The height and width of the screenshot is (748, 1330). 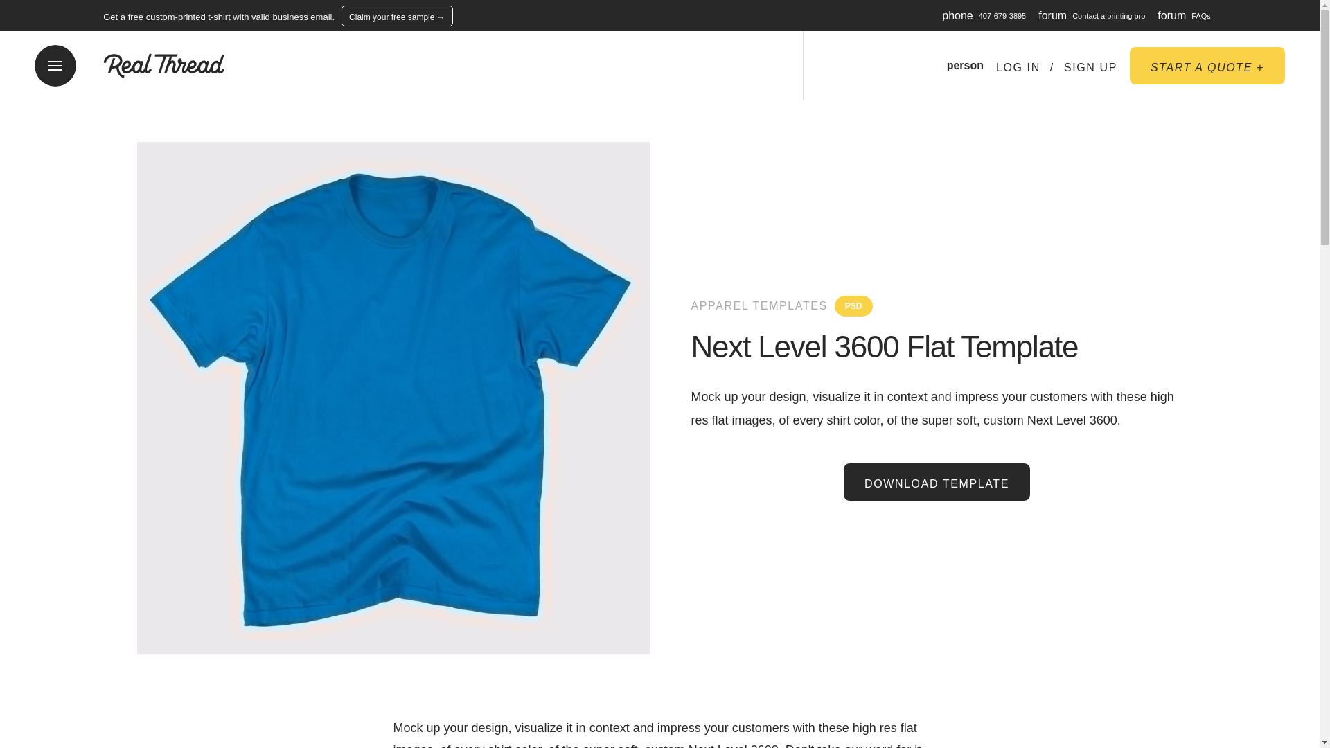 What do you see at coordinates (1018, 68) in the screenshot?
I see `LOG IN` at bounding box center [1018, 68].